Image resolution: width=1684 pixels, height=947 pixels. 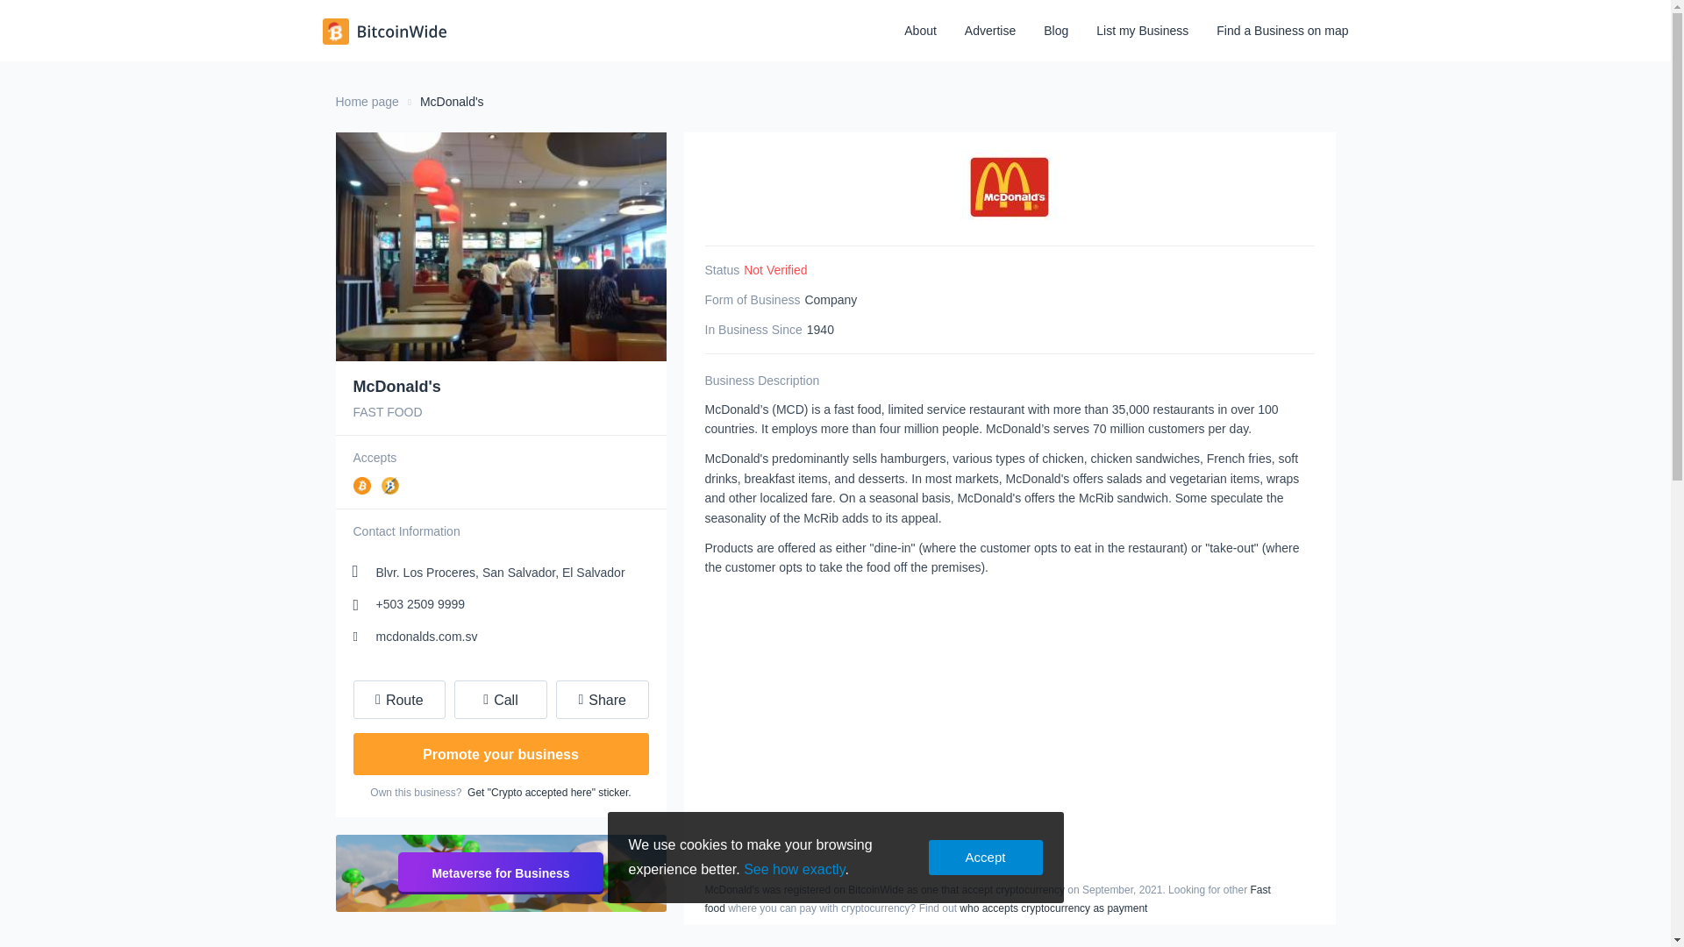 I want to click on Blog, so click(x=1056, y=32).